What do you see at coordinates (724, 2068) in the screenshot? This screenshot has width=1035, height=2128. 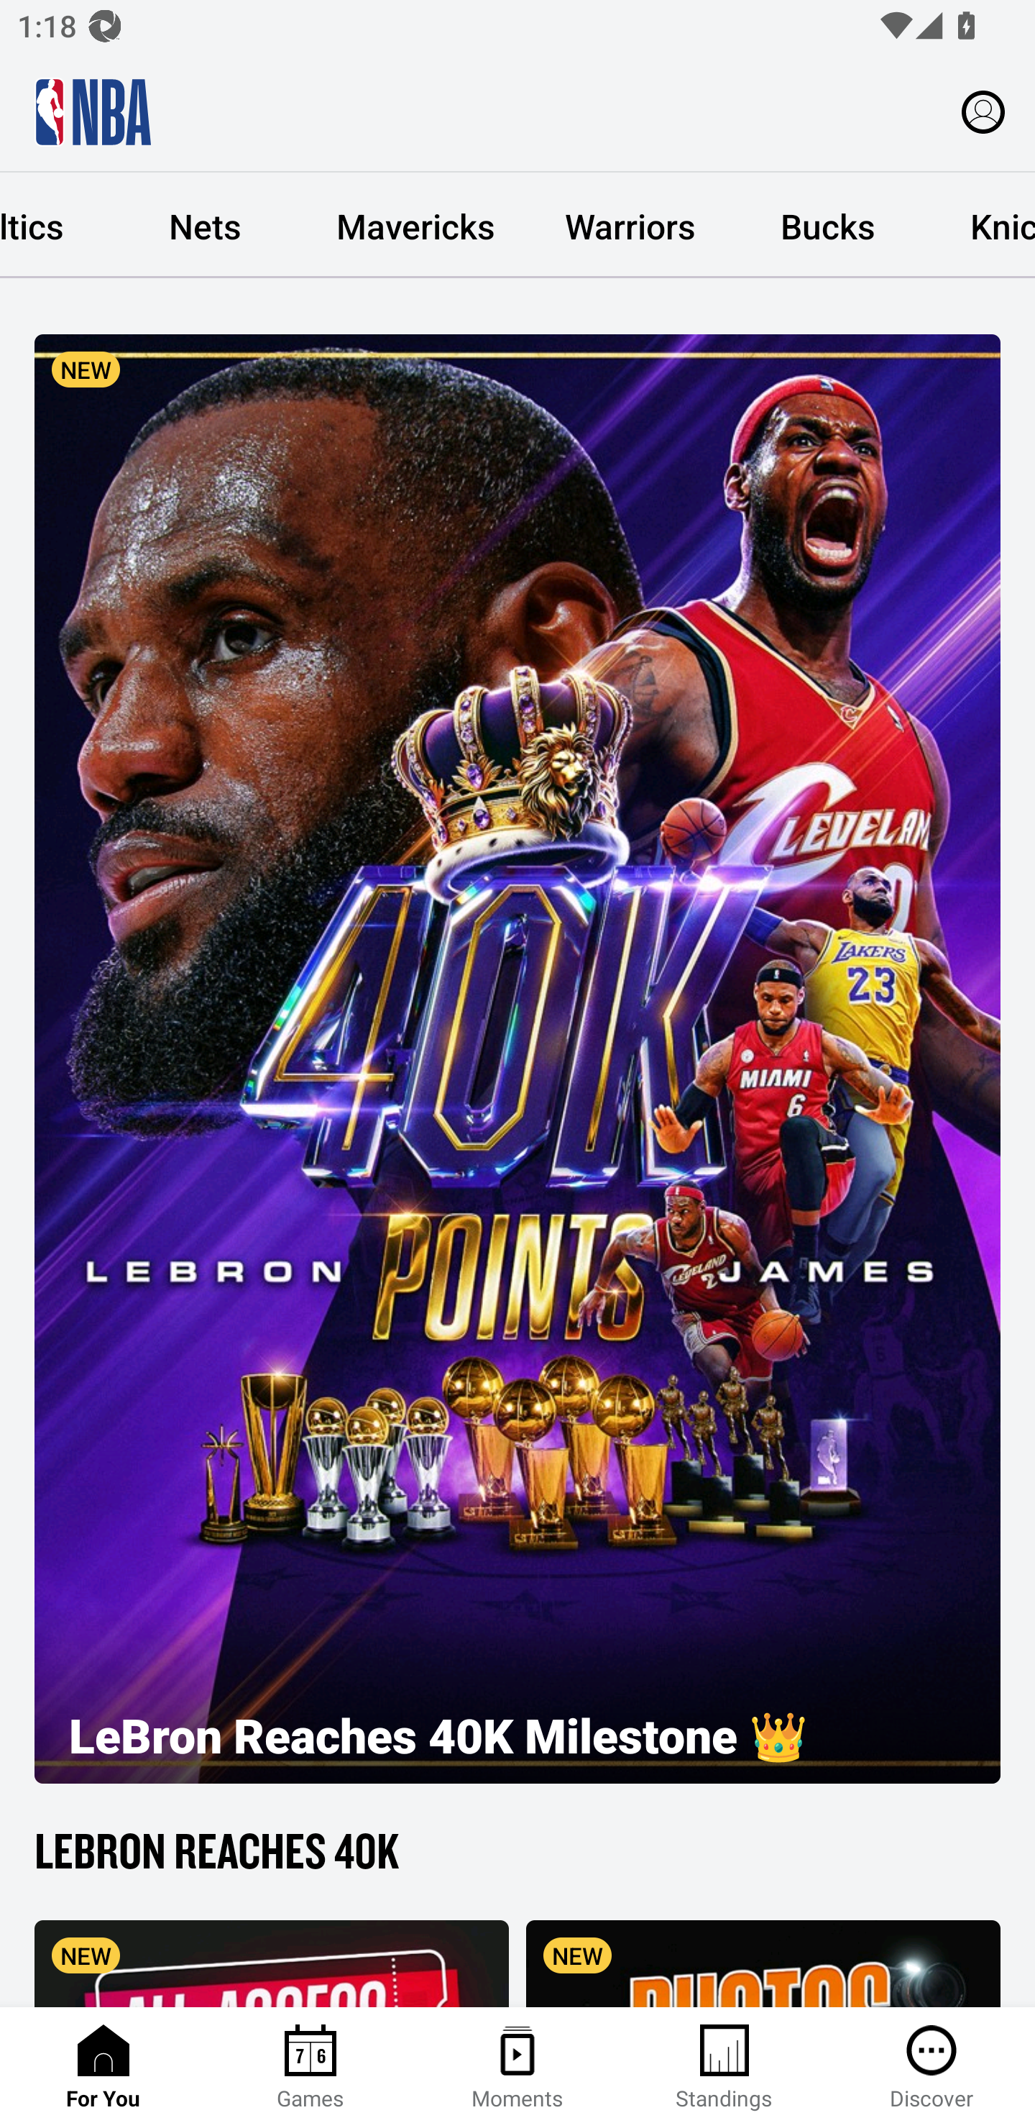 I see `Standings` at bounding box center [724, 2068].